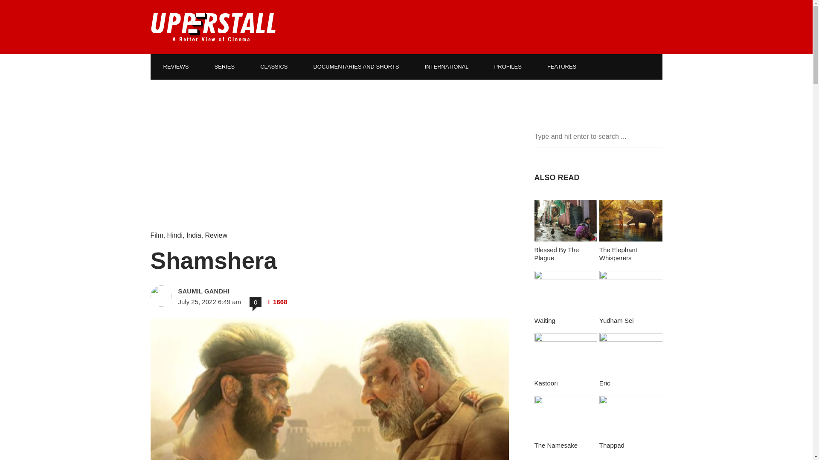  I want to click on Review, so click(216, 235).